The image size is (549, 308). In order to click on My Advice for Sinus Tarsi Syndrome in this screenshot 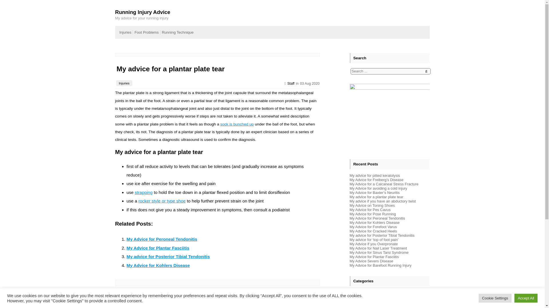, I will do `click(379, 253)`.